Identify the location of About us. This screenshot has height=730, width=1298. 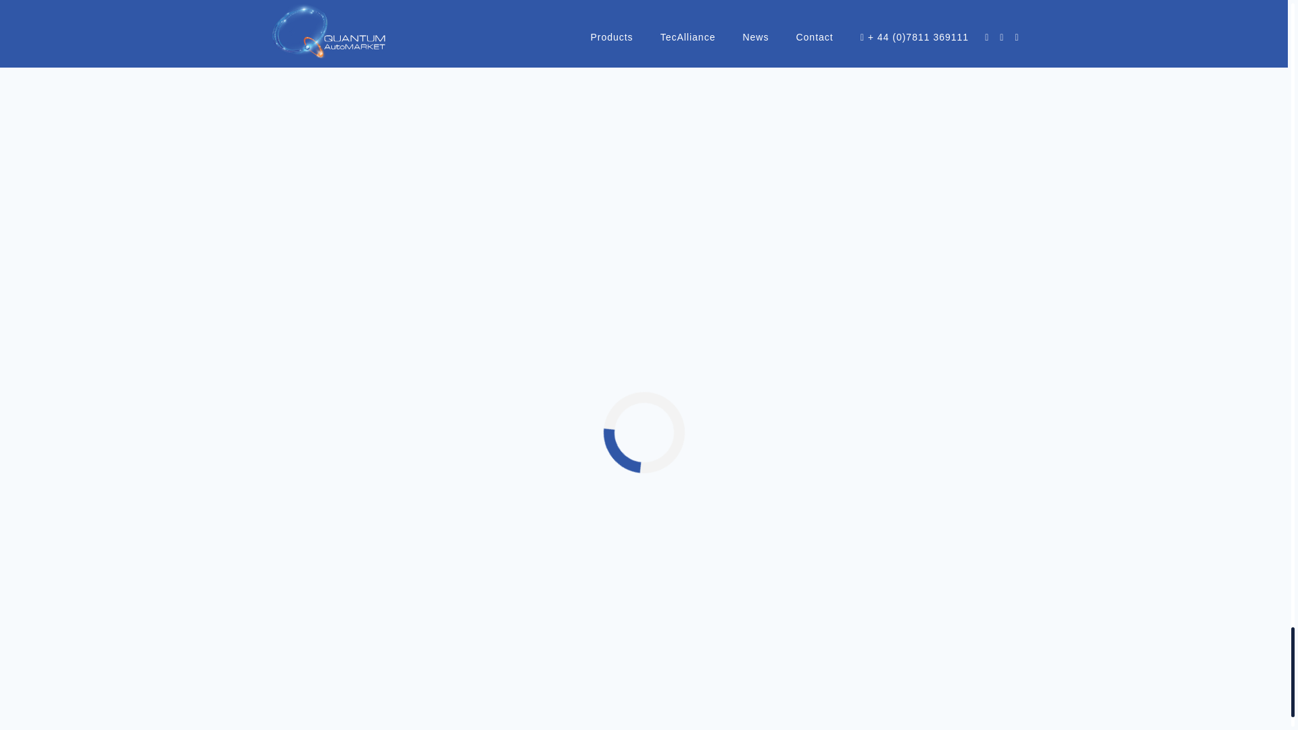
(675, 566).